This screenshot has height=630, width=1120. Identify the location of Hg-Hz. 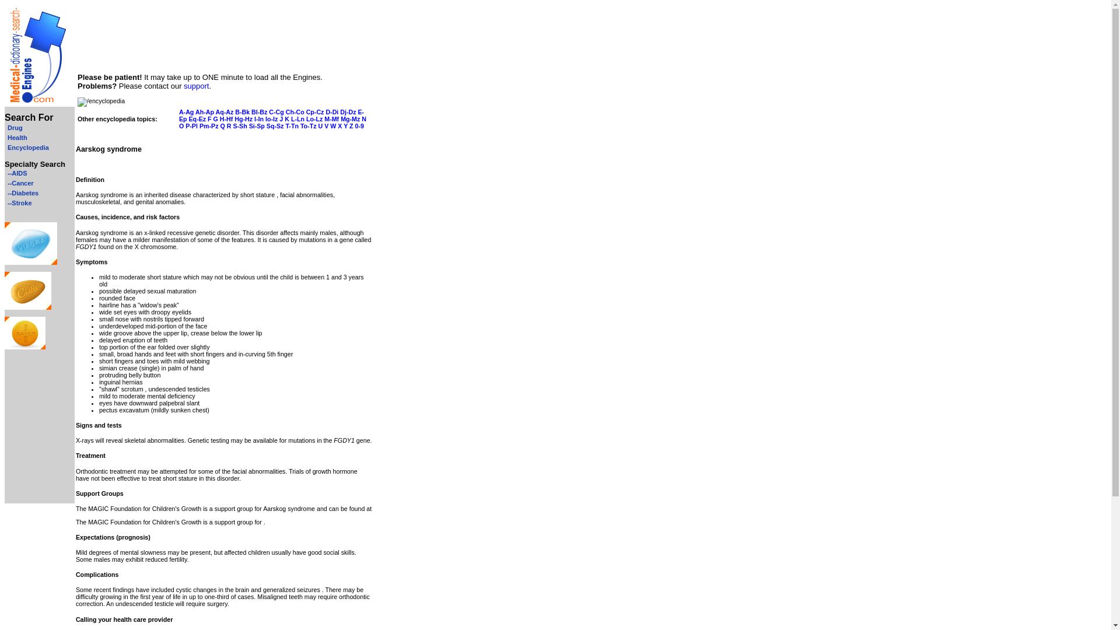
(243, 118).